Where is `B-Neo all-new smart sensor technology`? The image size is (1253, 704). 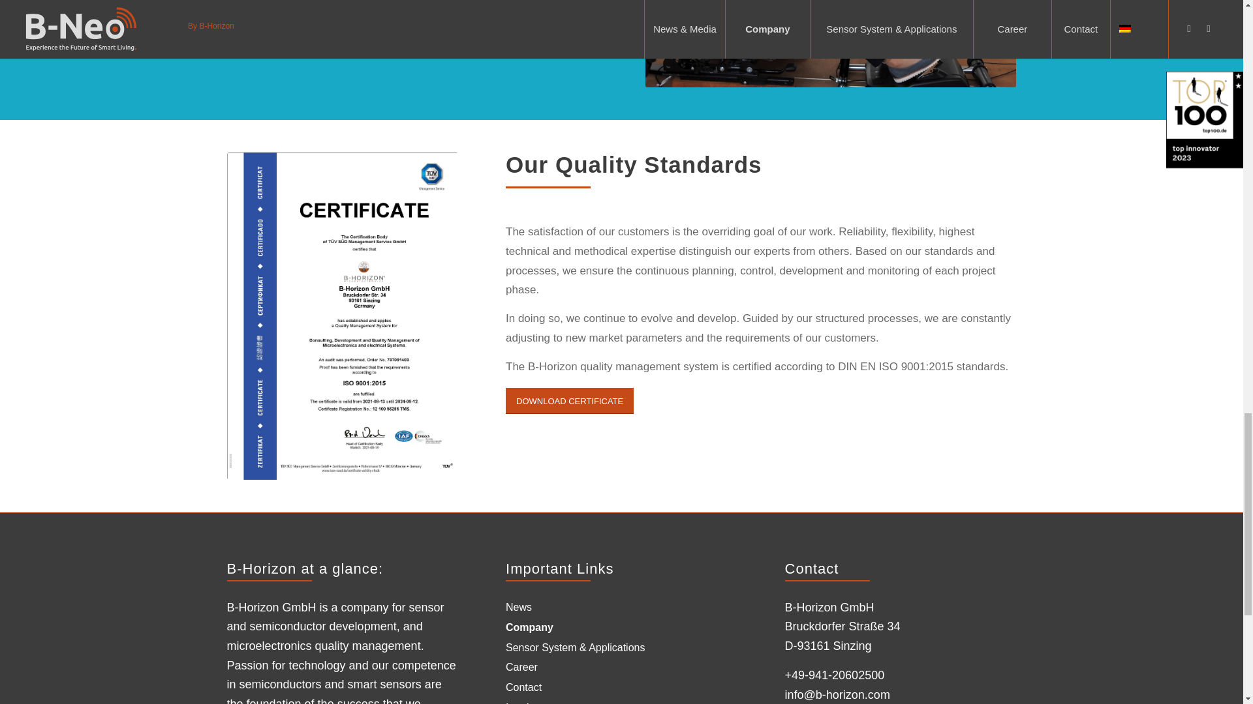 B-Neo all-new smart sensor technology is located at coordinates (830, 43).